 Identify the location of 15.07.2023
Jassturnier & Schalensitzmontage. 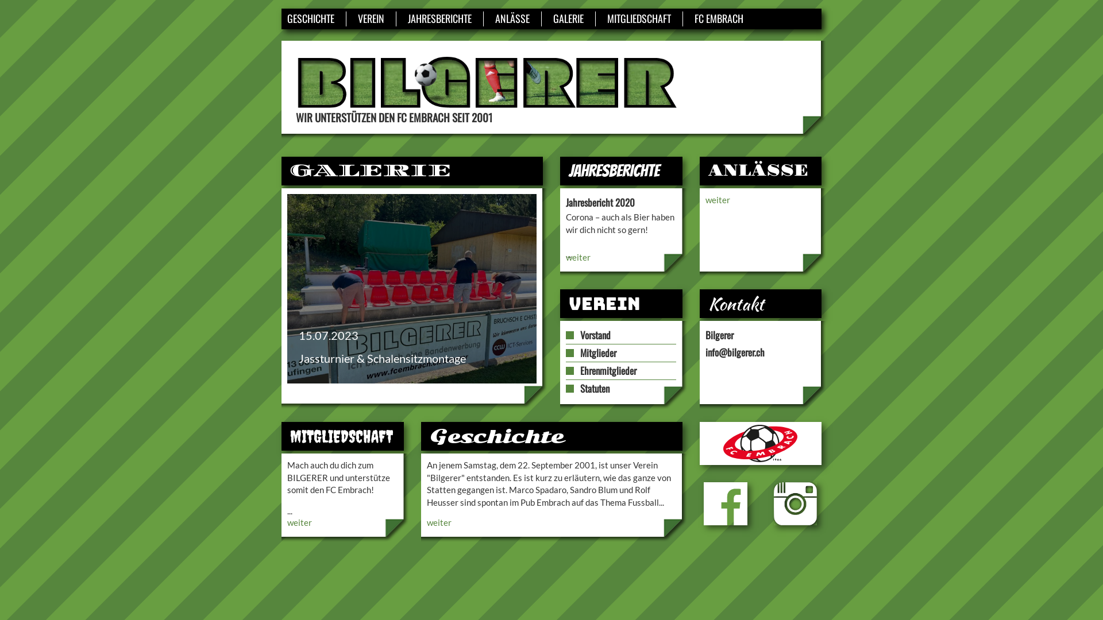
(412, 289).